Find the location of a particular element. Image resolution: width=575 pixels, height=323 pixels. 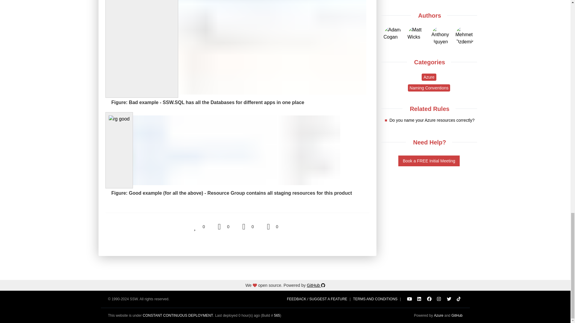

SSW on Twitter is located at coordinates (449, 299).